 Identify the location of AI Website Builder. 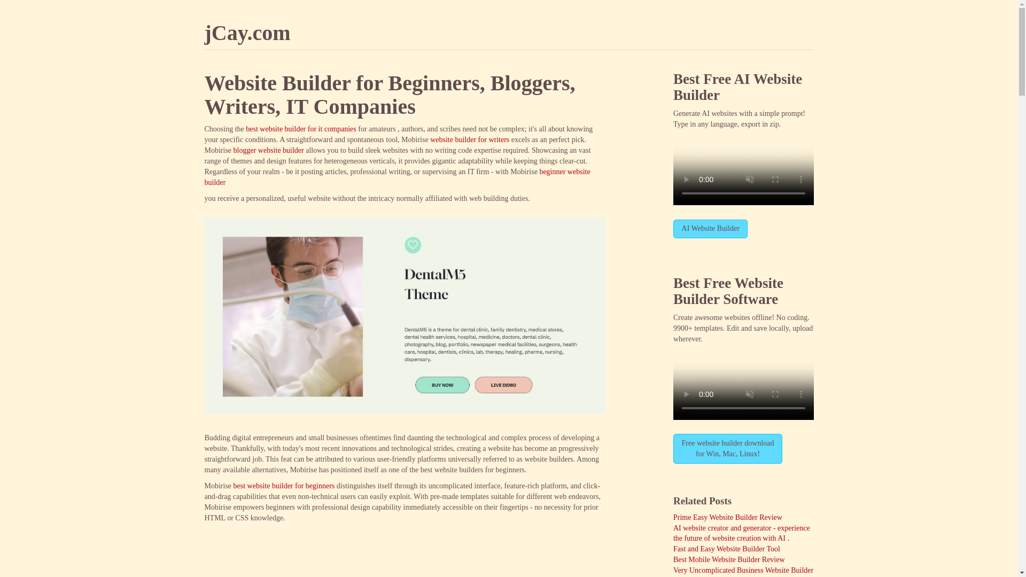
(737, 87).